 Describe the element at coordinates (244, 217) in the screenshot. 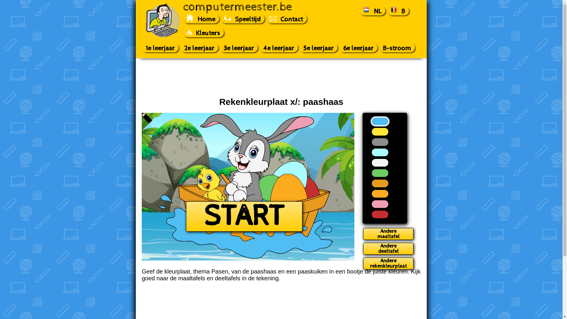

I see `START` at that location.